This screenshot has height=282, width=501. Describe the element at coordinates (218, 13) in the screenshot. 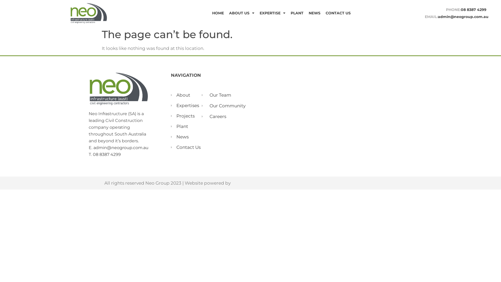

I see `HOME` at that location.